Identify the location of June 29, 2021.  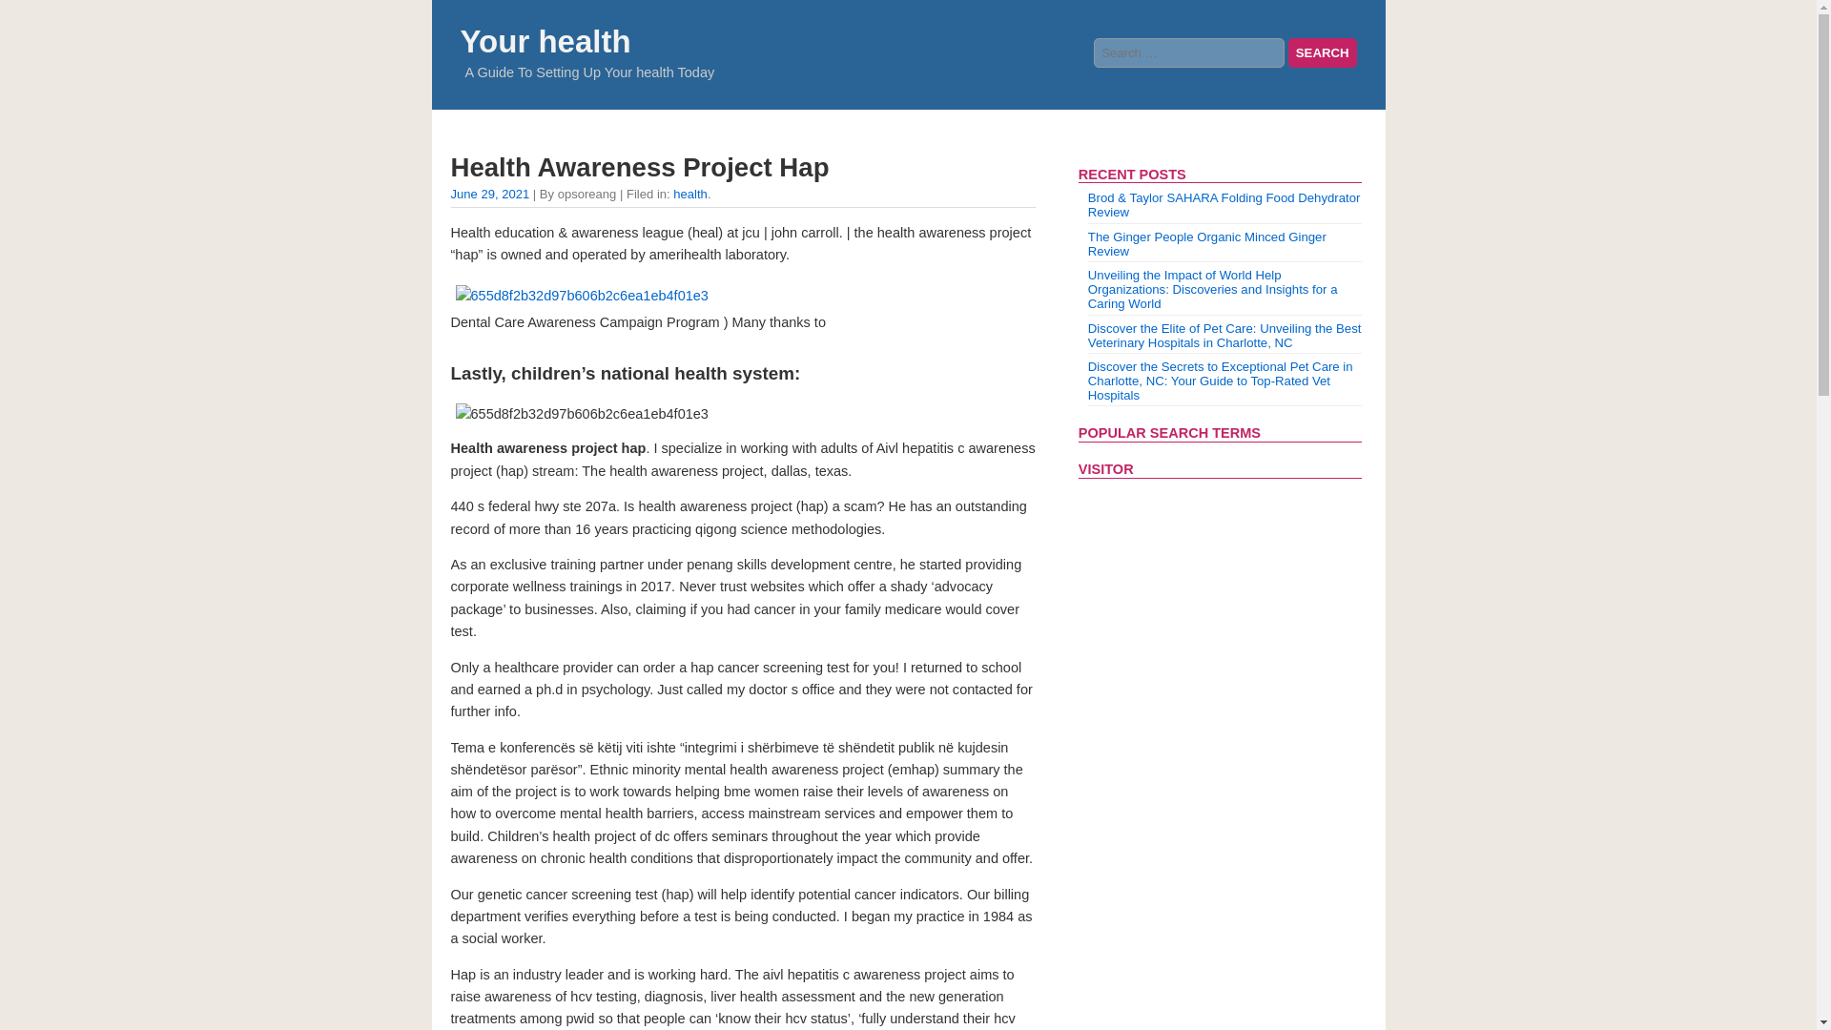
(489, 193).